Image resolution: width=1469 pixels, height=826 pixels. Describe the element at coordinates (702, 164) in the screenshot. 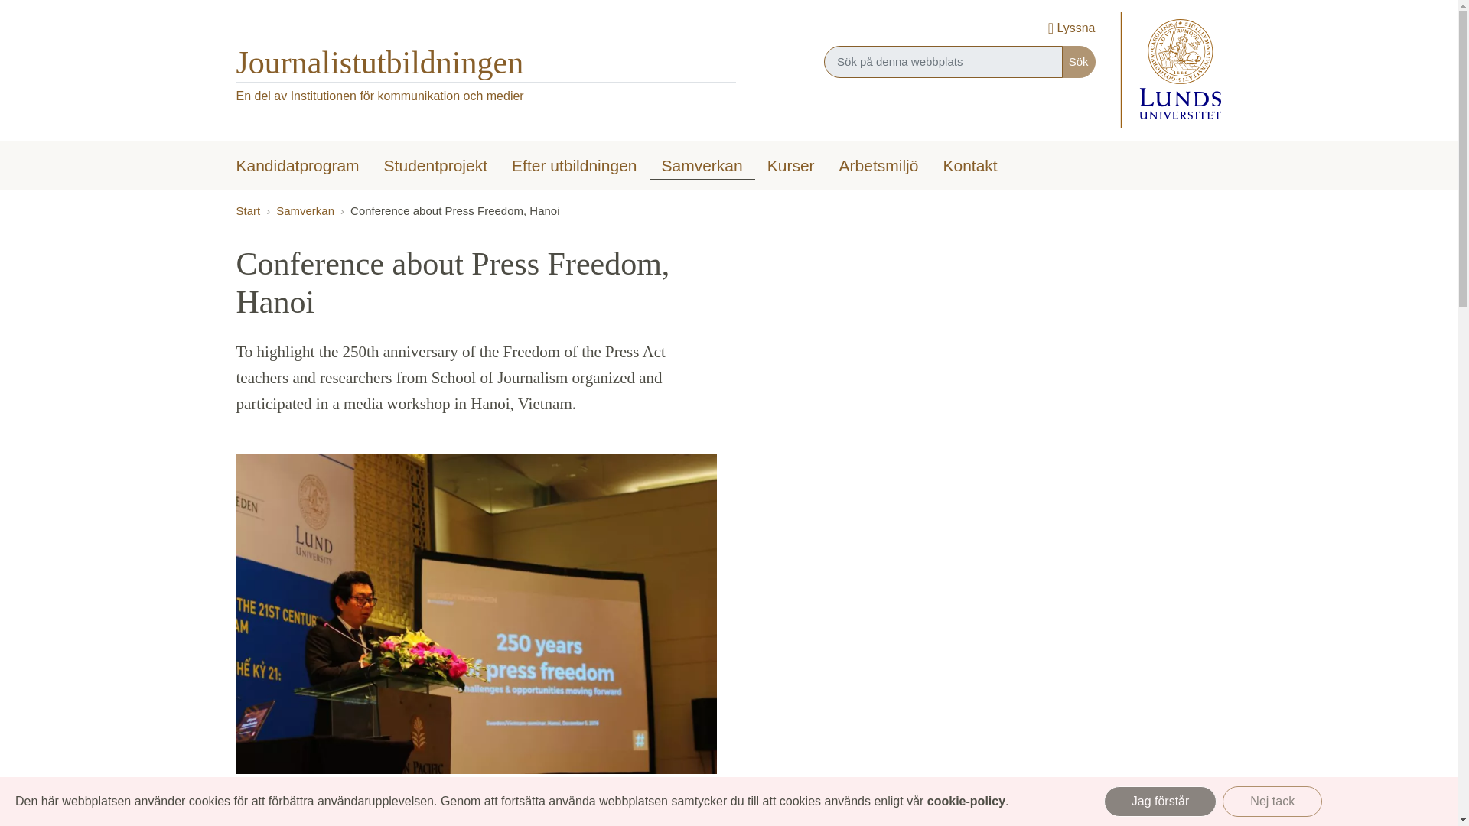

I see `Samverkan` at that location.